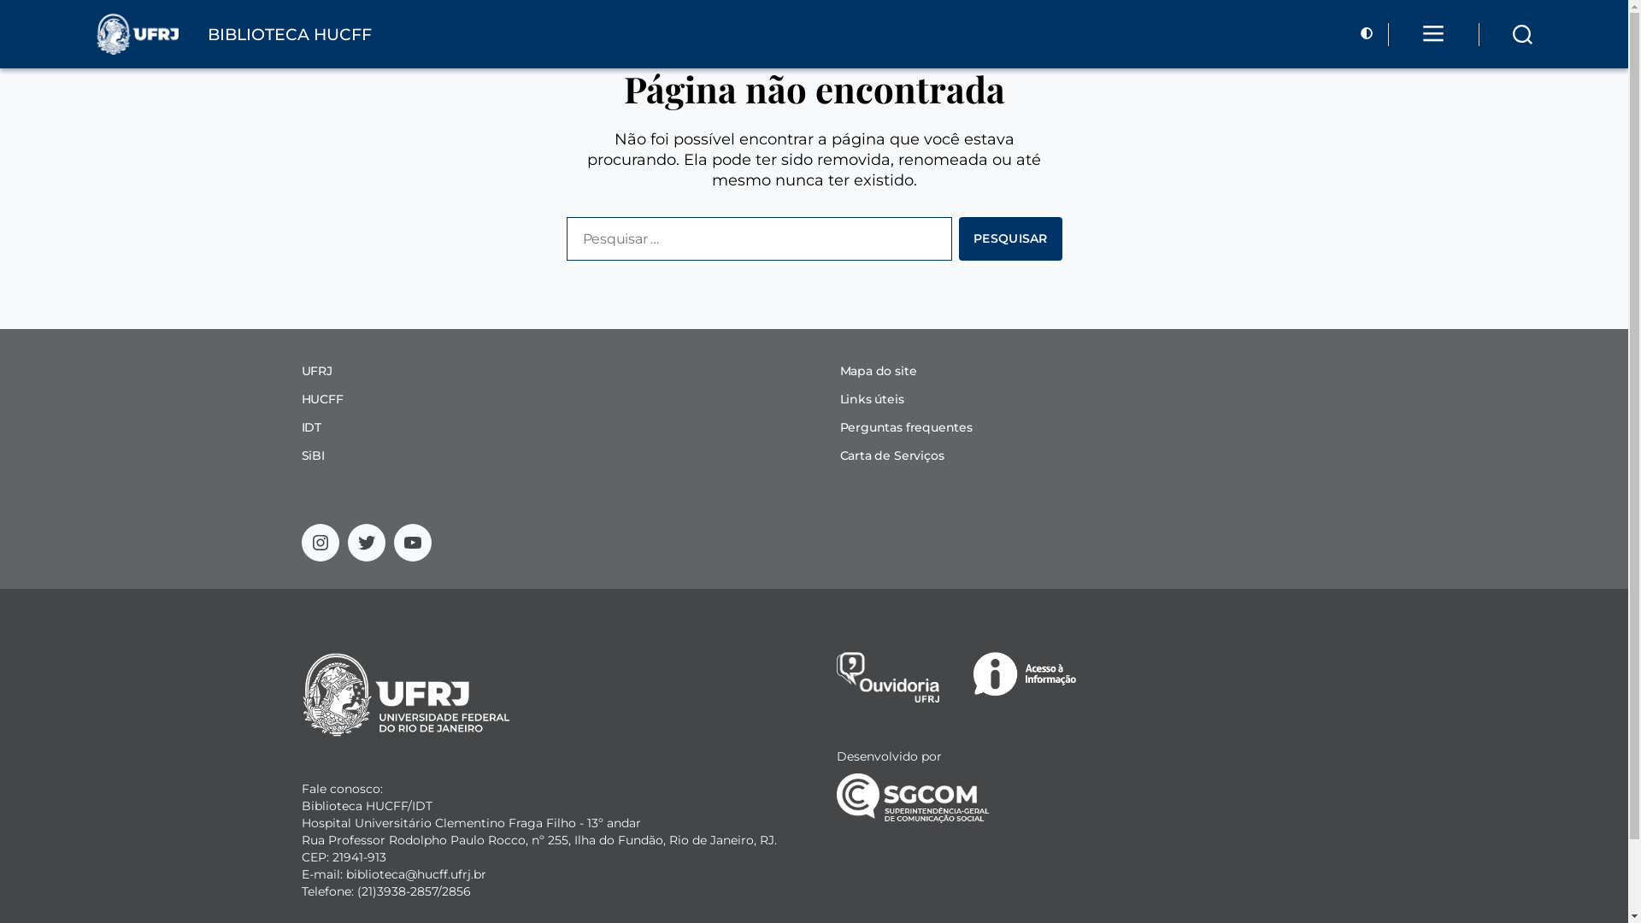 This screenshot has height=923, width=1641. Describe the element at coordinates (321, 399) in the screenshot. I see `HUCFF` at that location.